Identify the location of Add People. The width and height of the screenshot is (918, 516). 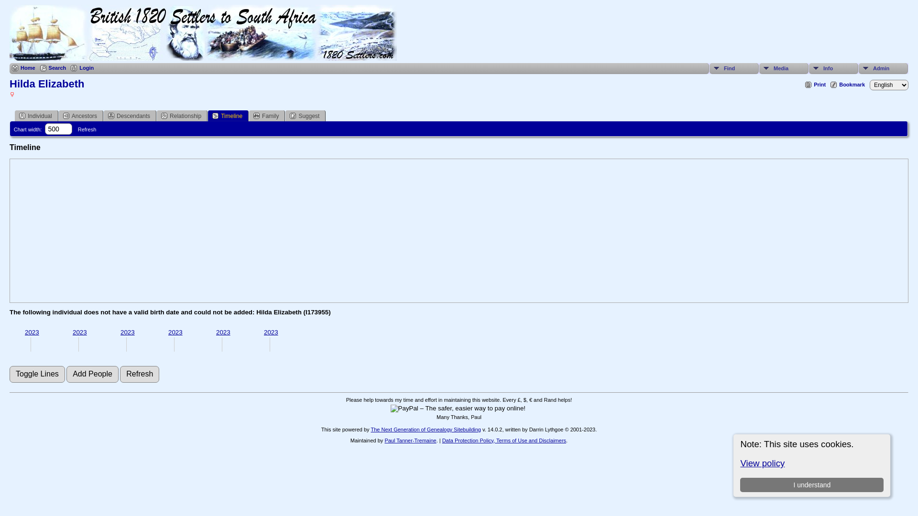
(93, 375).